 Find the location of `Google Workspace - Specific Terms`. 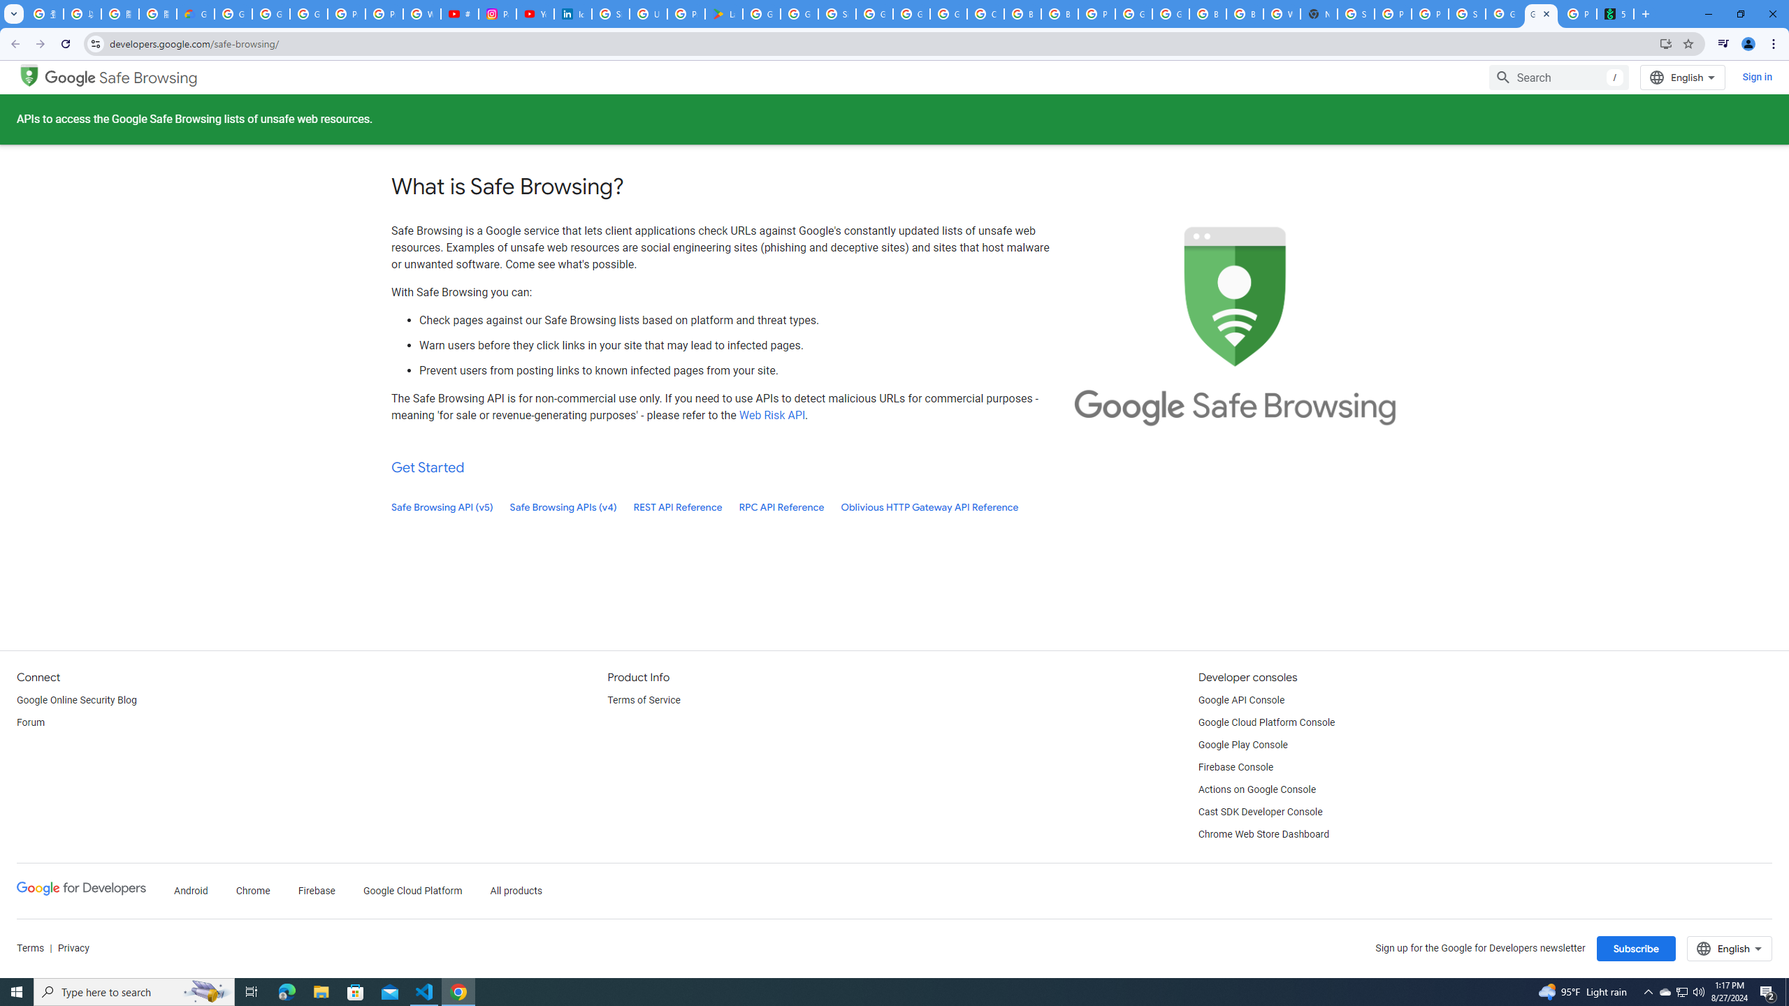

Google Workspace - Specific Terms is located at coordinates (799, 14).